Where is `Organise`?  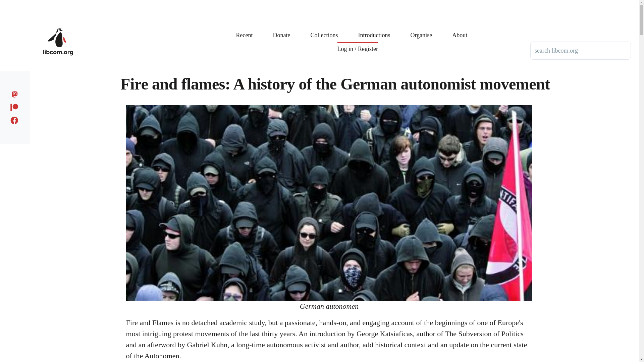
Organise is located at coordinates (421, 30).